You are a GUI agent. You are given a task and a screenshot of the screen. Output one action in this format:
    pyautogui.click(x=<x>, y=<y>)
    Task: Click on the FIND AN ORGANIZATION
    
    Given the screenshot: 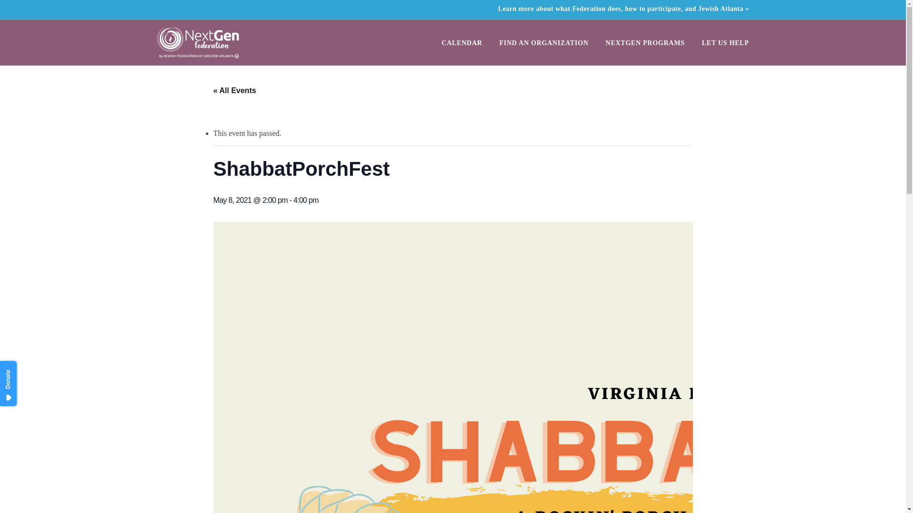 What is the action you would take?
    pyautogui.click(x=544, y=43)
    